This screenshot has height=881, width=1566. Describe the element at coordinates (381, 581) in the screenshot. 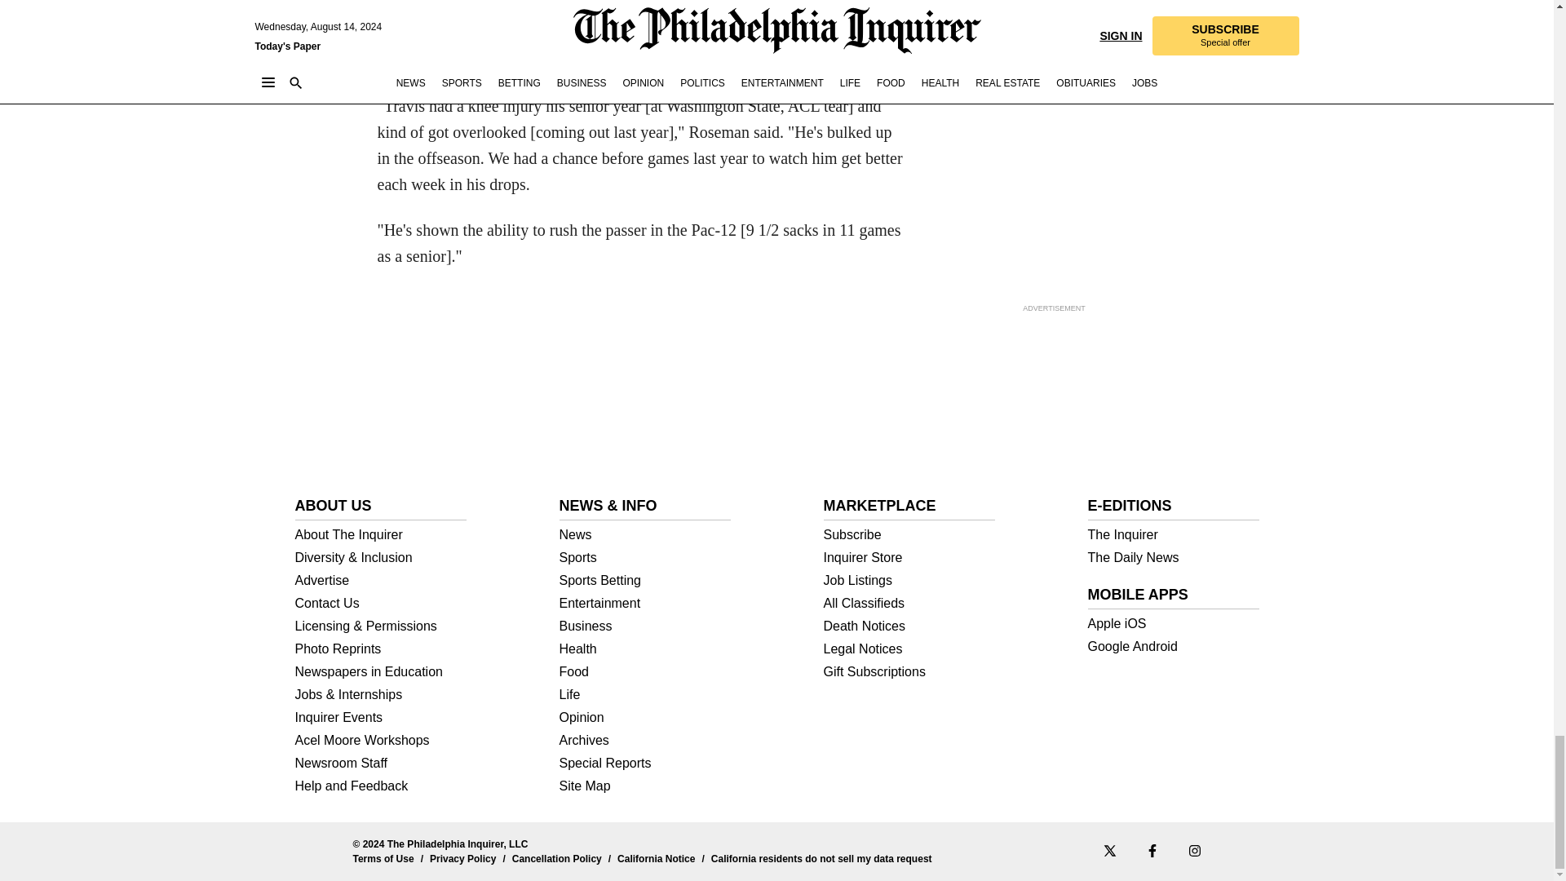

I see `Advertise` at that location.